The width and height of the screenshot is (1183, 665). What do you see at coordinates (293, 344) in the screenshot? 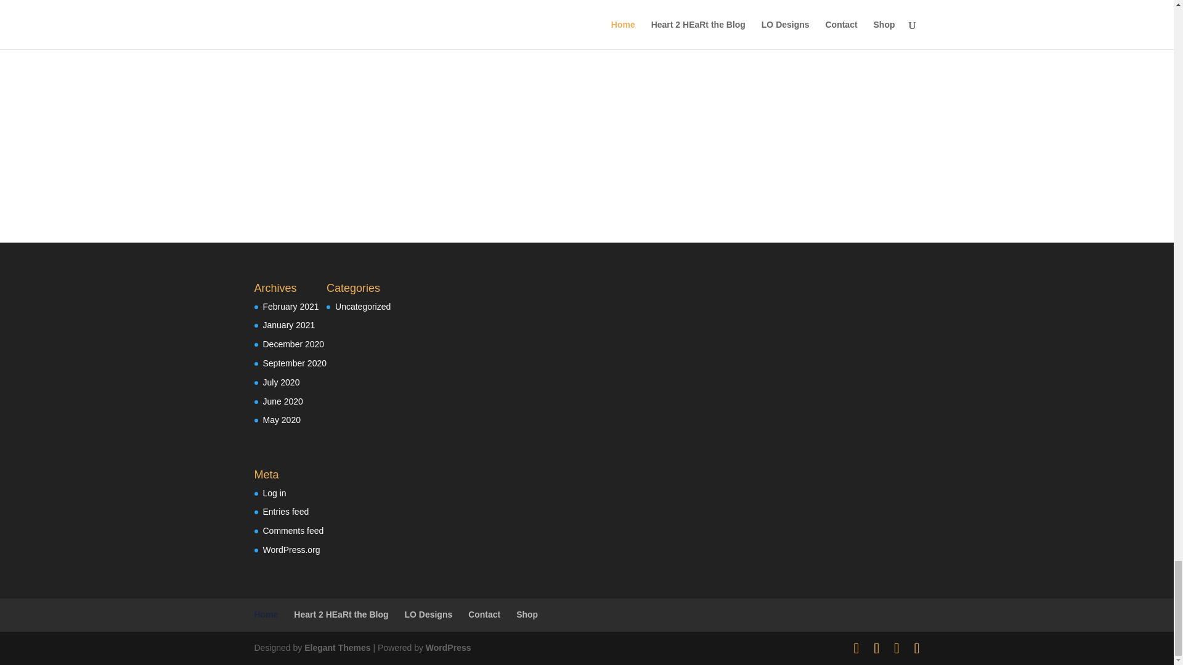
I see `December 2020` at bounding box center [293, 344].